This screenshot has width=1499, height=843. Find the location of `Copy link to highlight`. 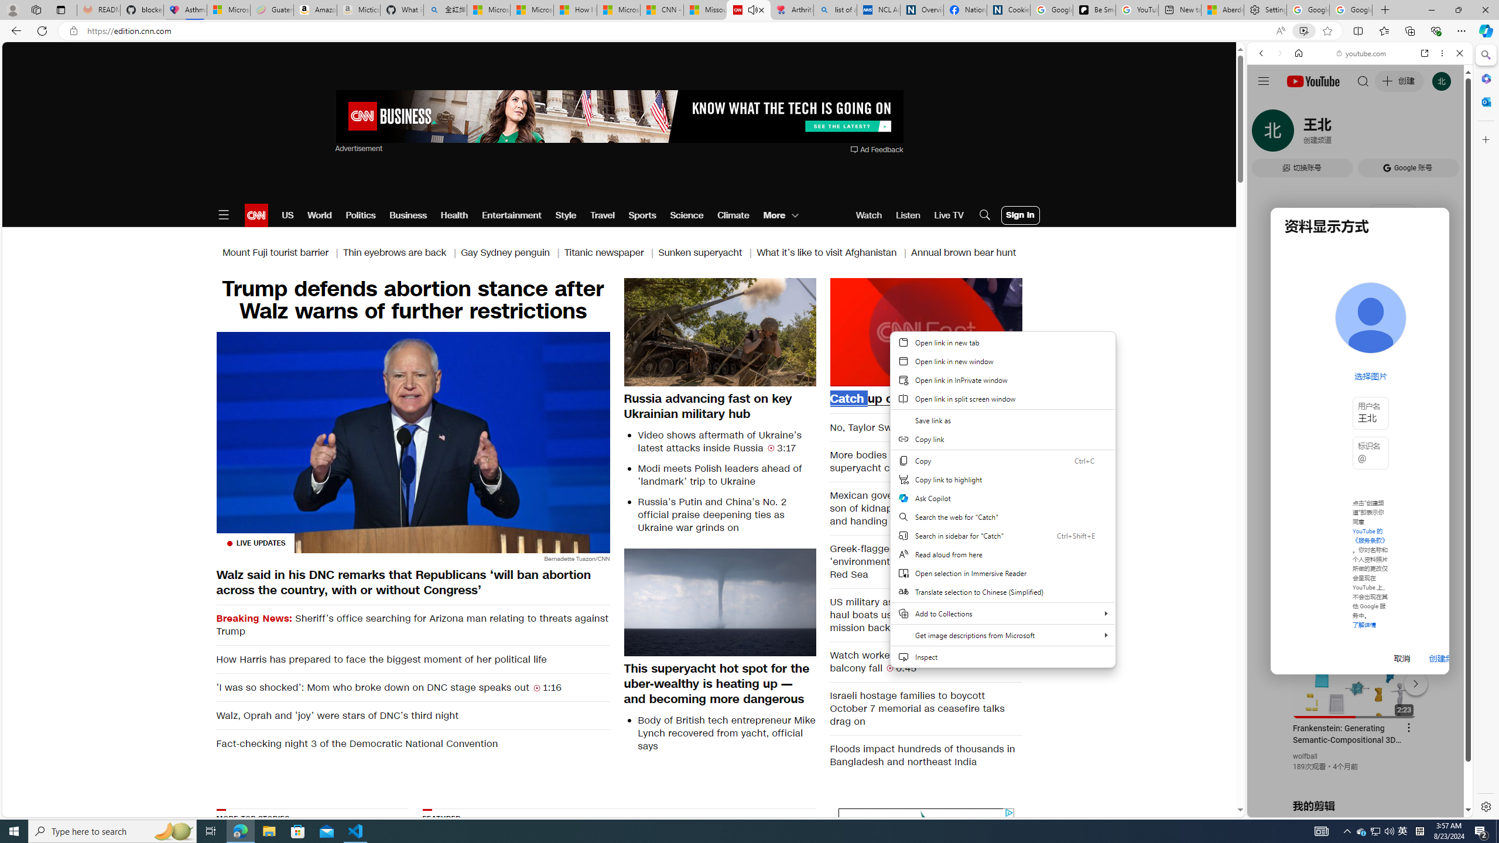

Copy link to highlight is located at coordinates (1002, 479).